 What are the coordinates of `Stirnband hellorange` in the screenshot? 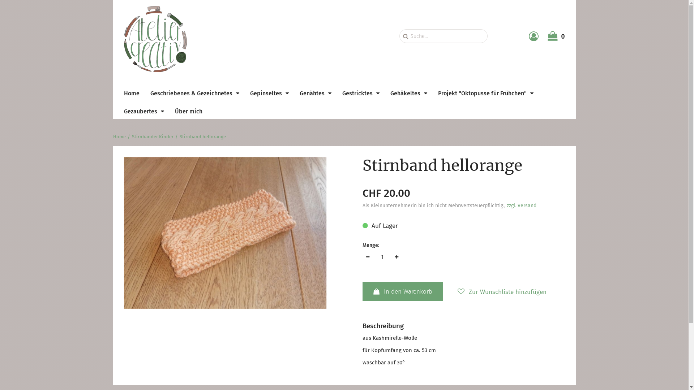 It's located at (202, 136).